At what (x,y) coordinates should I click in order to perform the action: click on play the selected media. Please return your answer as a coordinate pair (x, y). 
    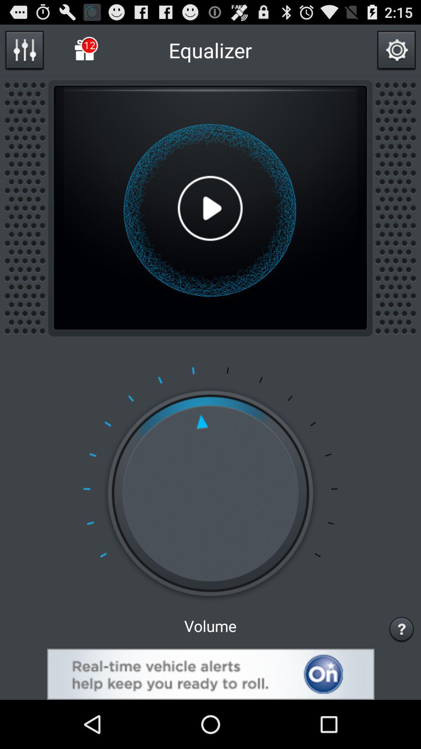
    Looking at the image, I should click on (210, 208).